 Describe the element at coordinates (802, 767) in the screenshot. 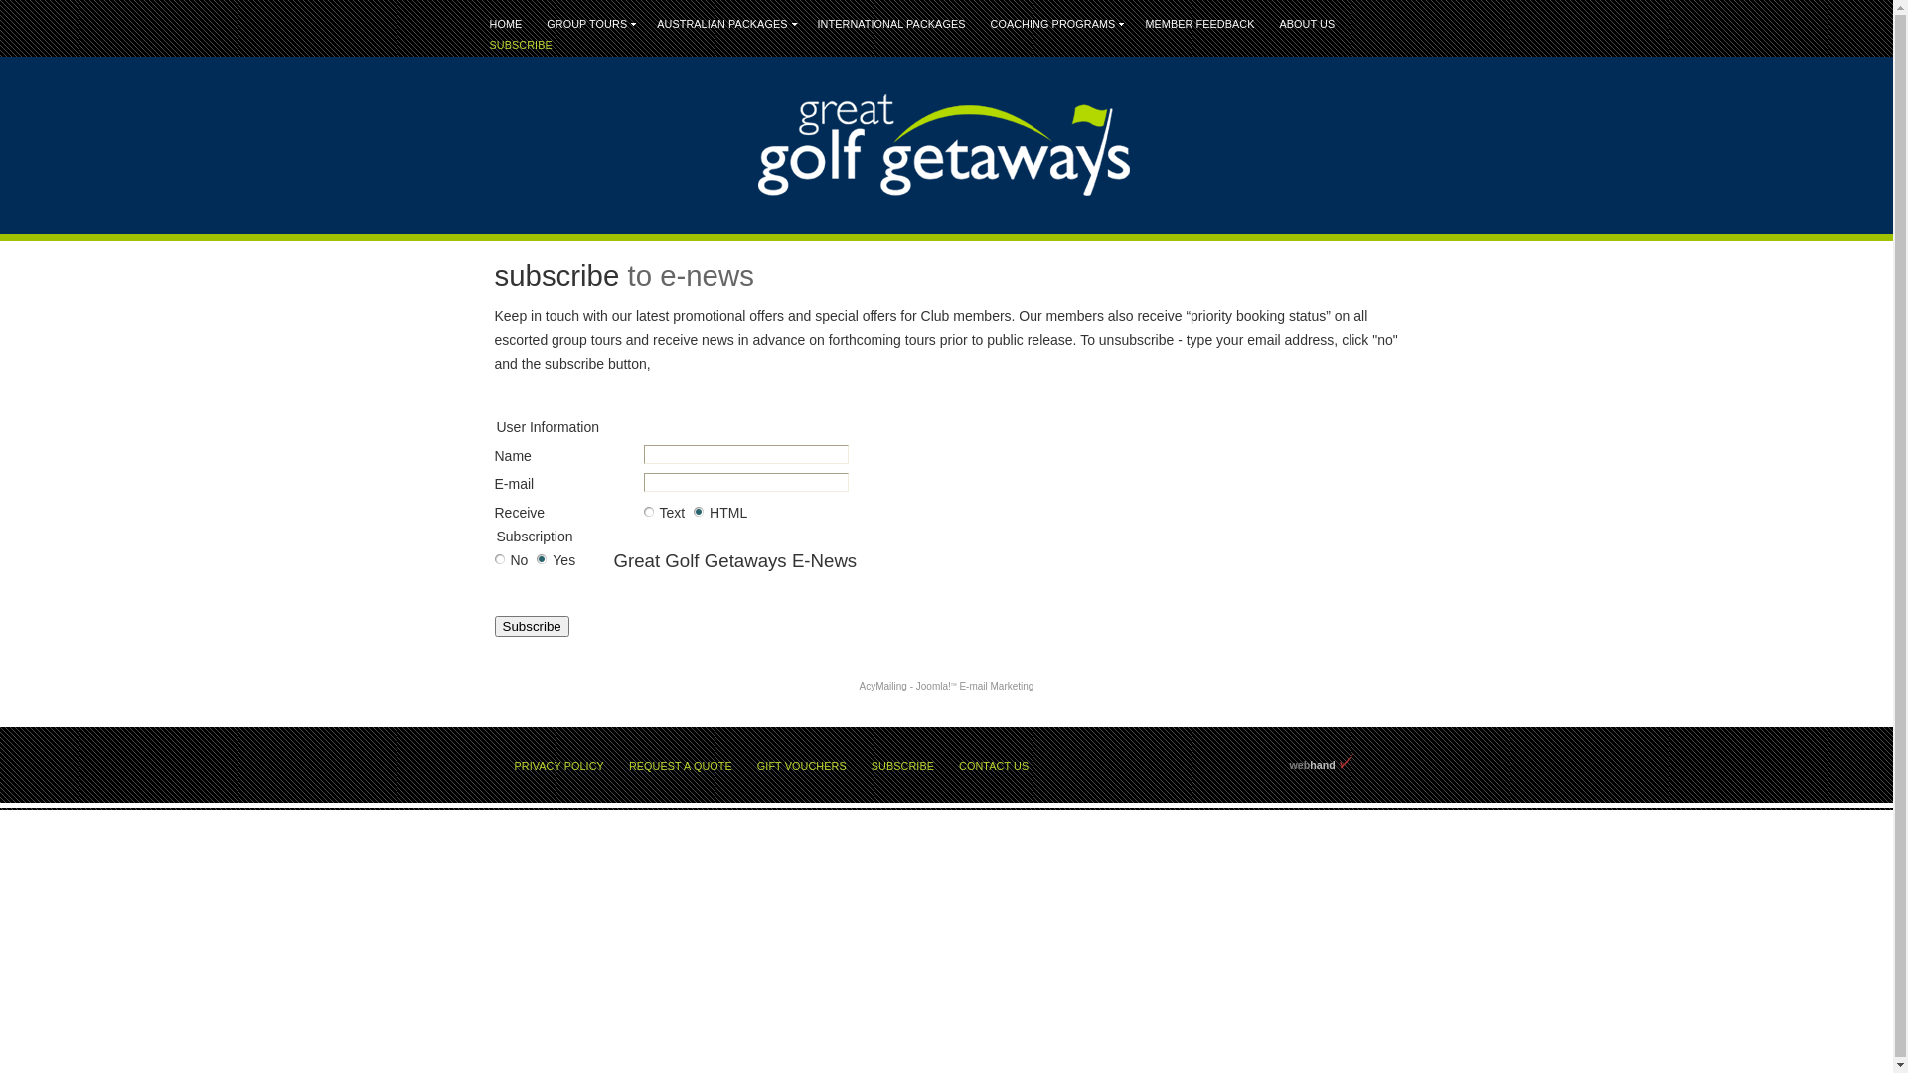

I see `GIFT VOUCHERS` at that location.